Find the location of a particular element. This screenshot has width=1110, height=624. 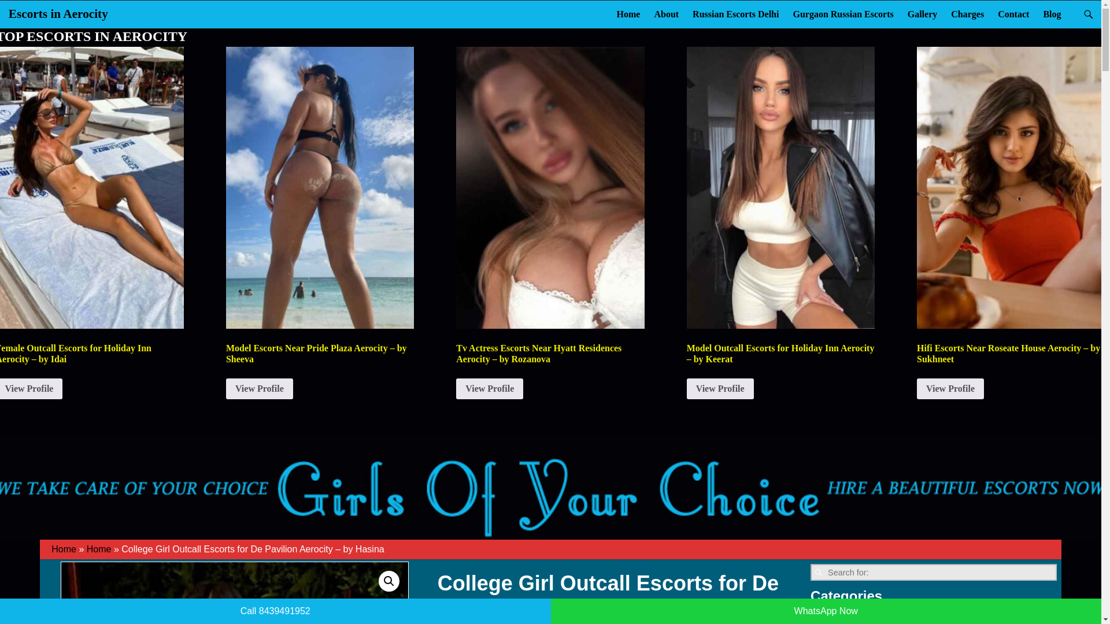

Home is located at coordinates (628, 14).